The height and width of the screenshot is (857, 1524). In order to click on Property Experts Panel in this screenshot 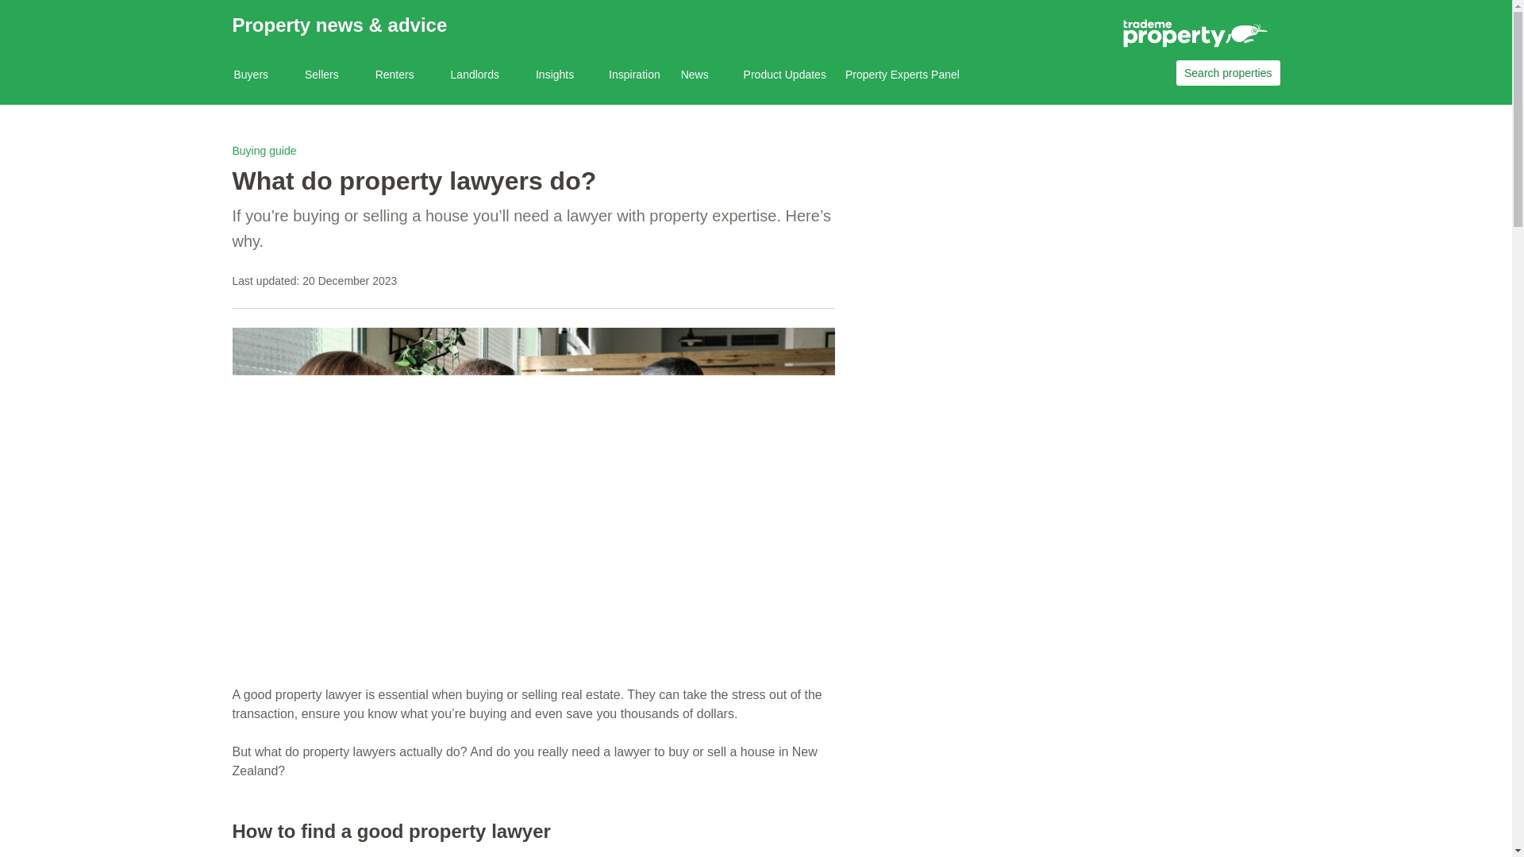, I will do `click(902, 75)`.